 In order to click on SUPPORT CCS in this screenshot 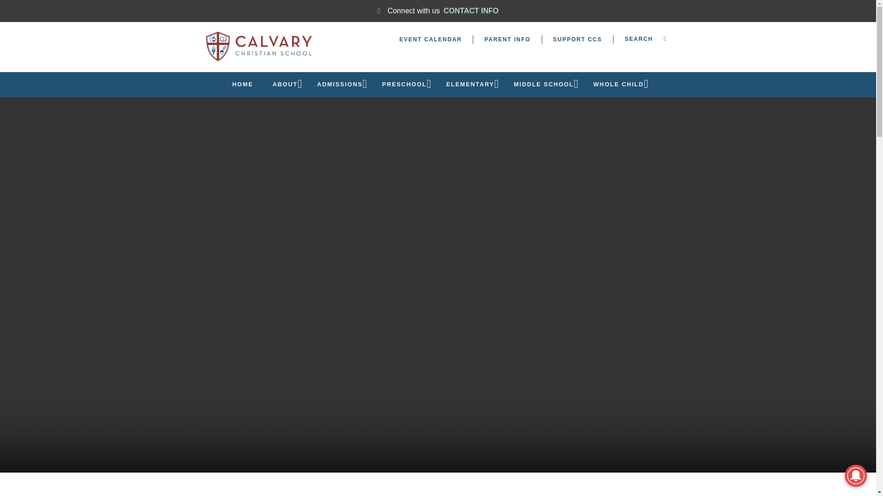, I will do `click(578, 39)`.